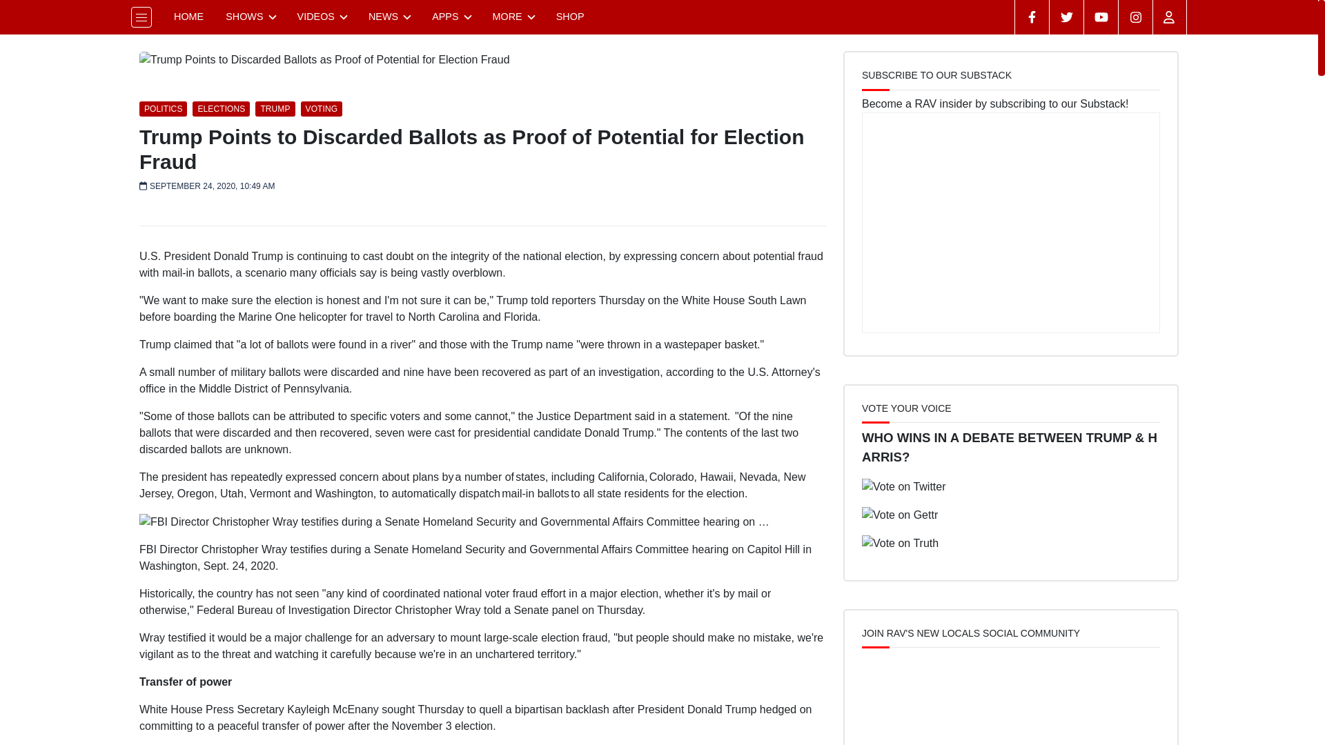 The height and width of the screenshot is (745, 1325). I want to click on MORE, so click(513, 17).